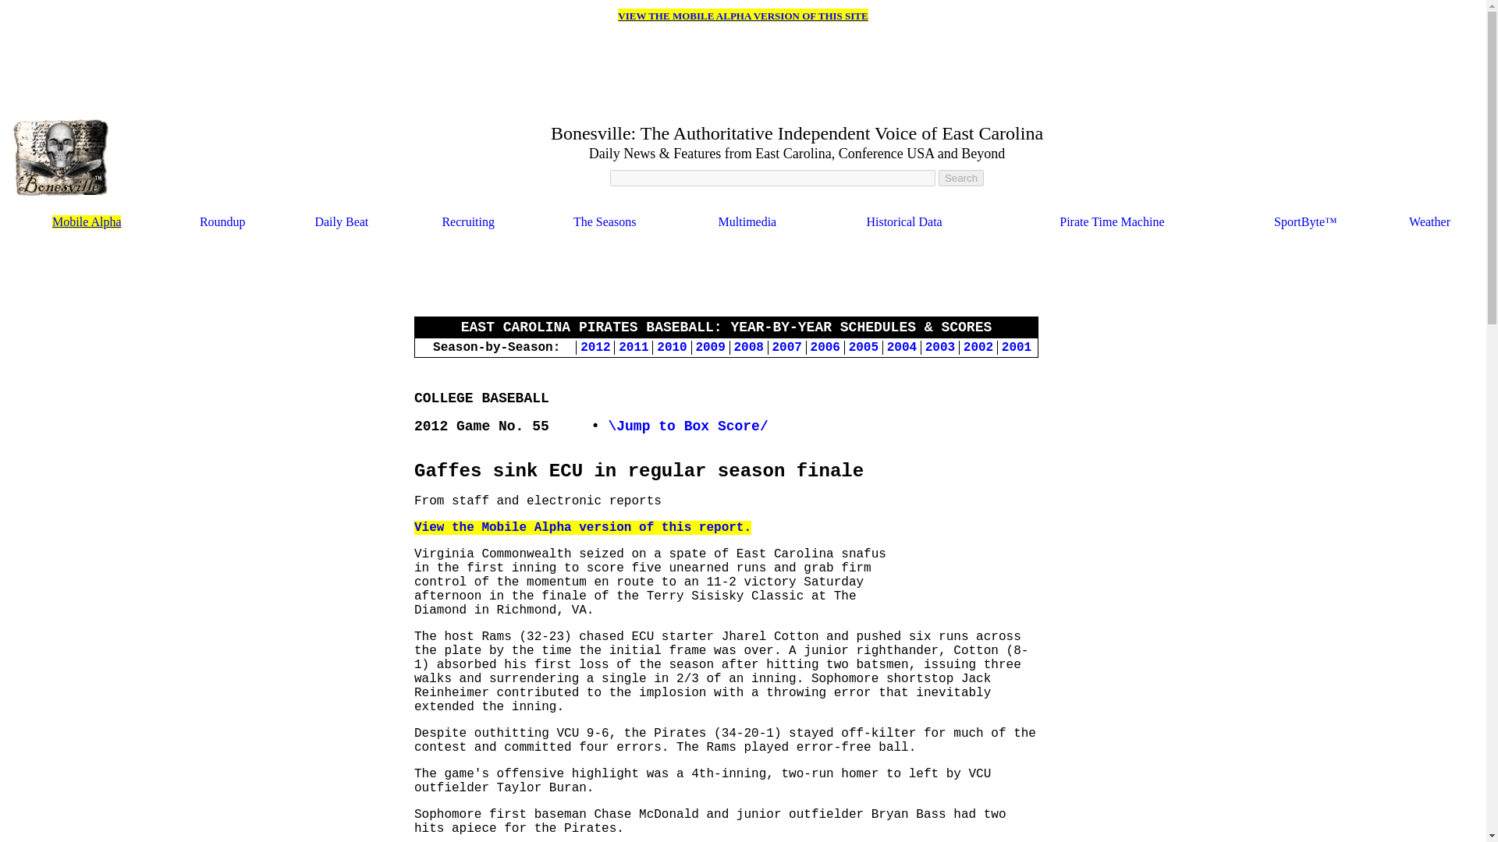  Describe the element at coordinates (747, 346) in the screenshot. I see `2008` at that location.